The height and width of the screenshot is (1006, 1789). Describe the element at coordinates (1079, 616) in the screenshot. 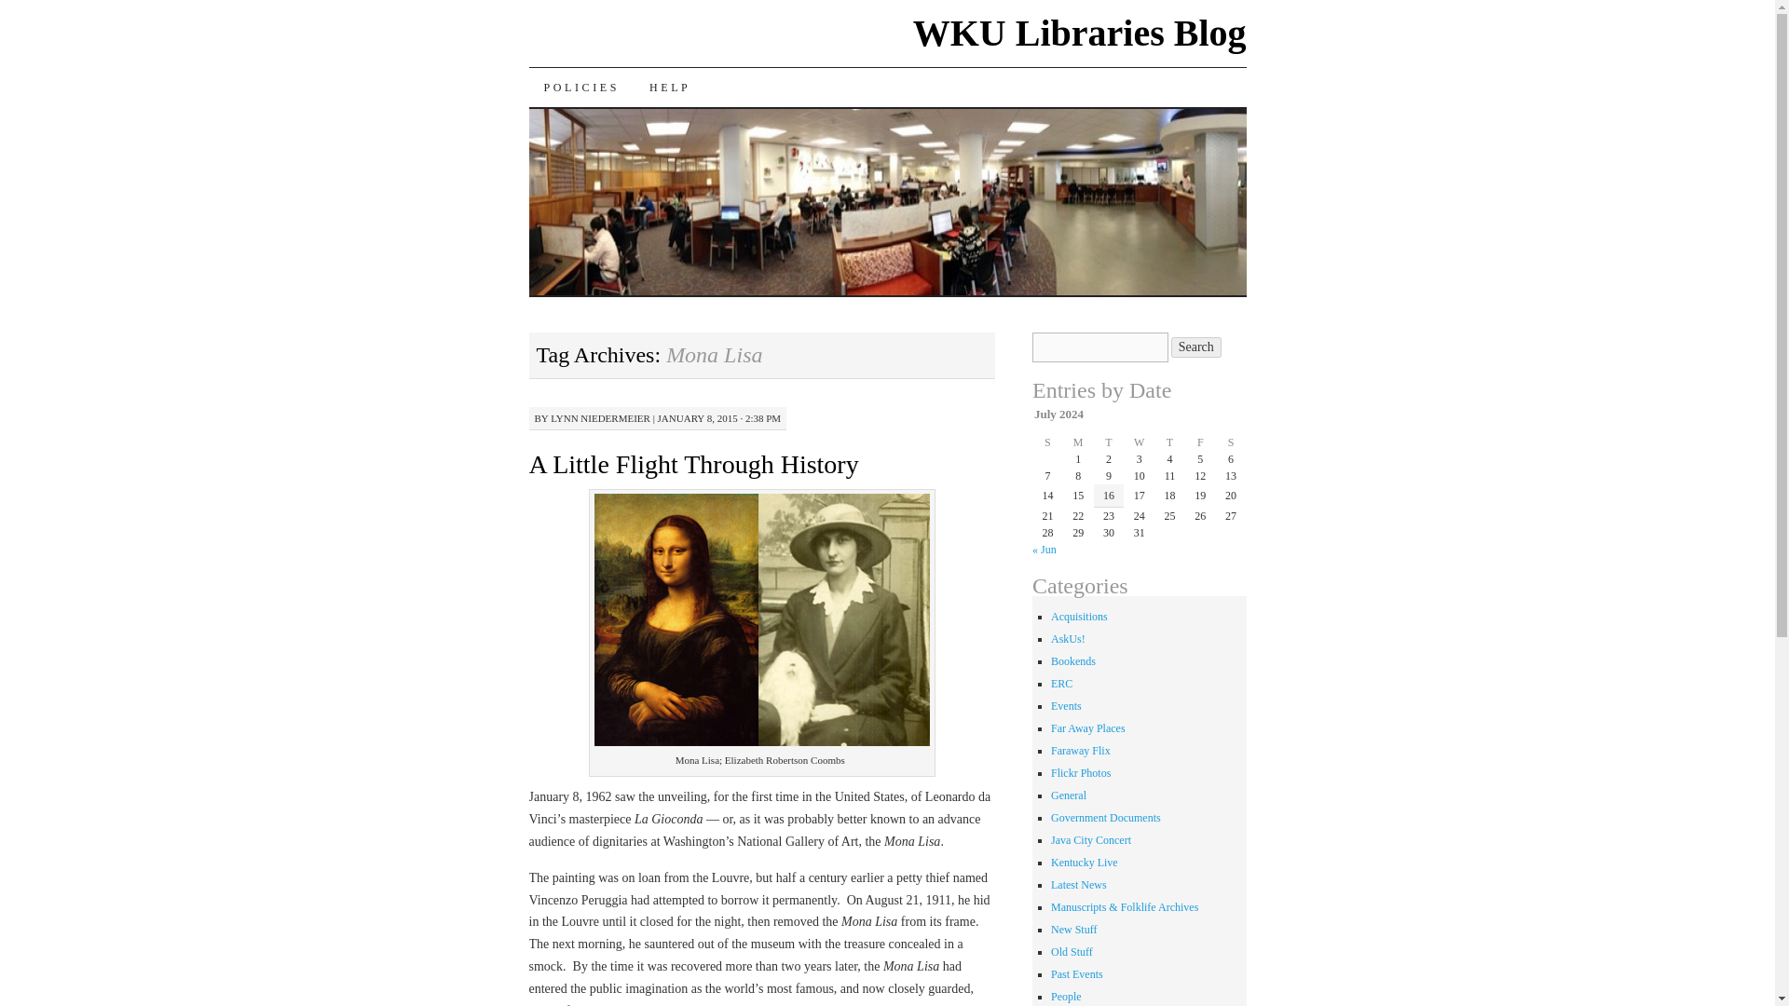

I see `Acquisitions` at that location.